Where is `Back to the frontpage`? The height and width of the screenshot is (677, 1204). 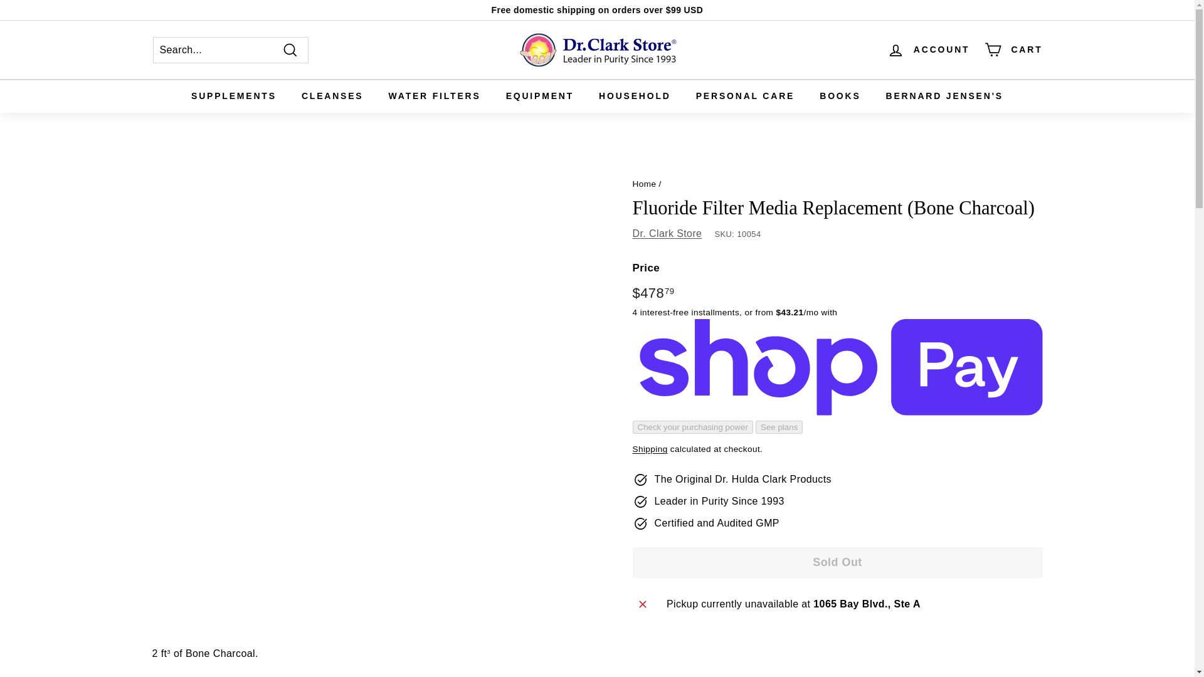
Back to the frontpage is located at coordinates (644, 184).